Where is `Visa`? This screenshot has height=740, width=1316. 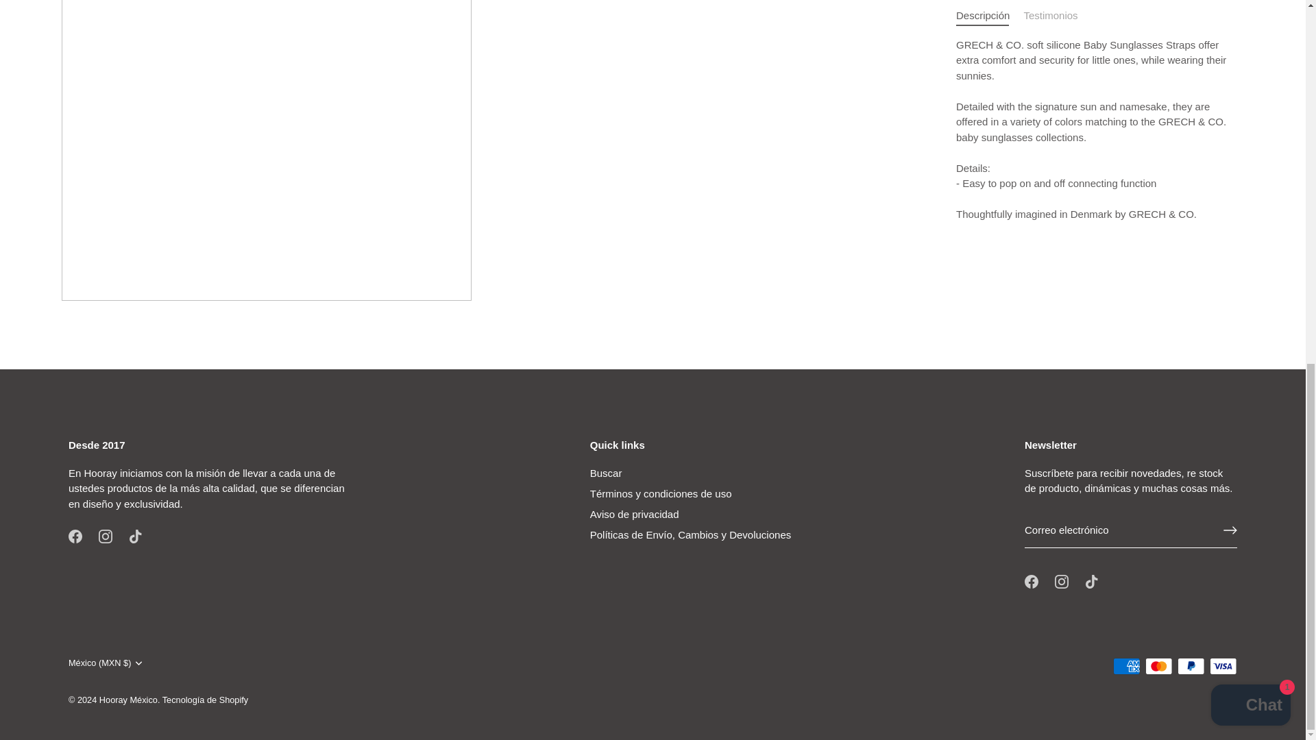
Visa is located at coordinates (1223, 666).